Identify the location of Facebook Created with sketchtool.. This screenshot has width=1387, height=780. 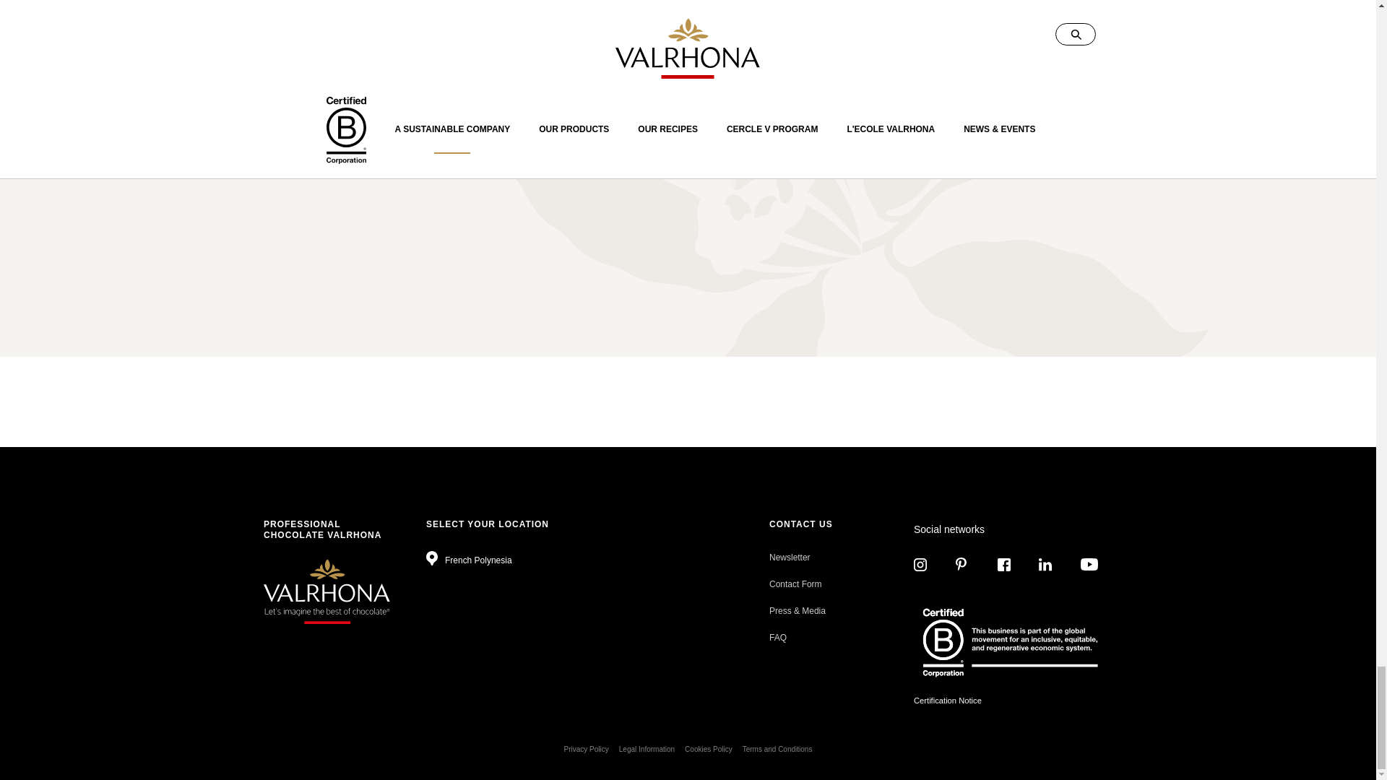
(1004, 565).